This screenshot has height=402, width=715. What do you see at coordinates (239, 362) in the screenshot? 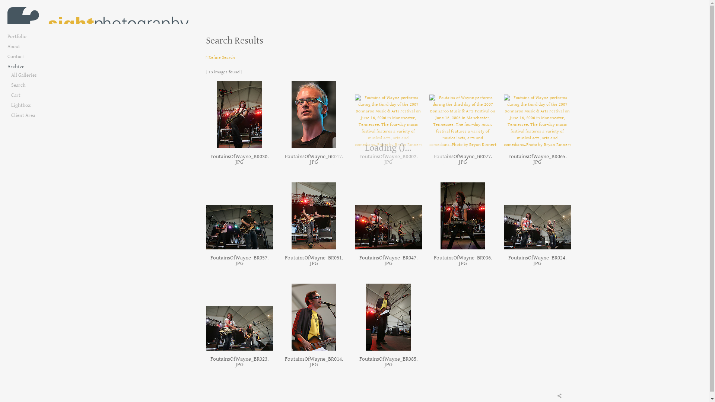
I see `FoutainsOfWayne_BR023.JPG` at bounding box center [239, 362].